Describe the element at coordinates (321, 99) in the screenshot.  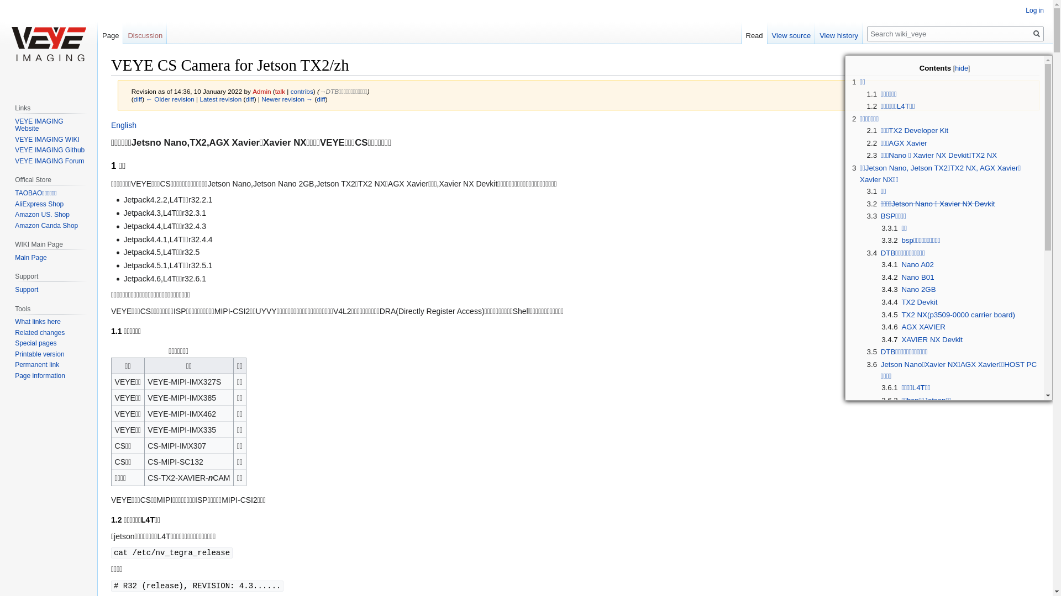
I see `diff` at that location.